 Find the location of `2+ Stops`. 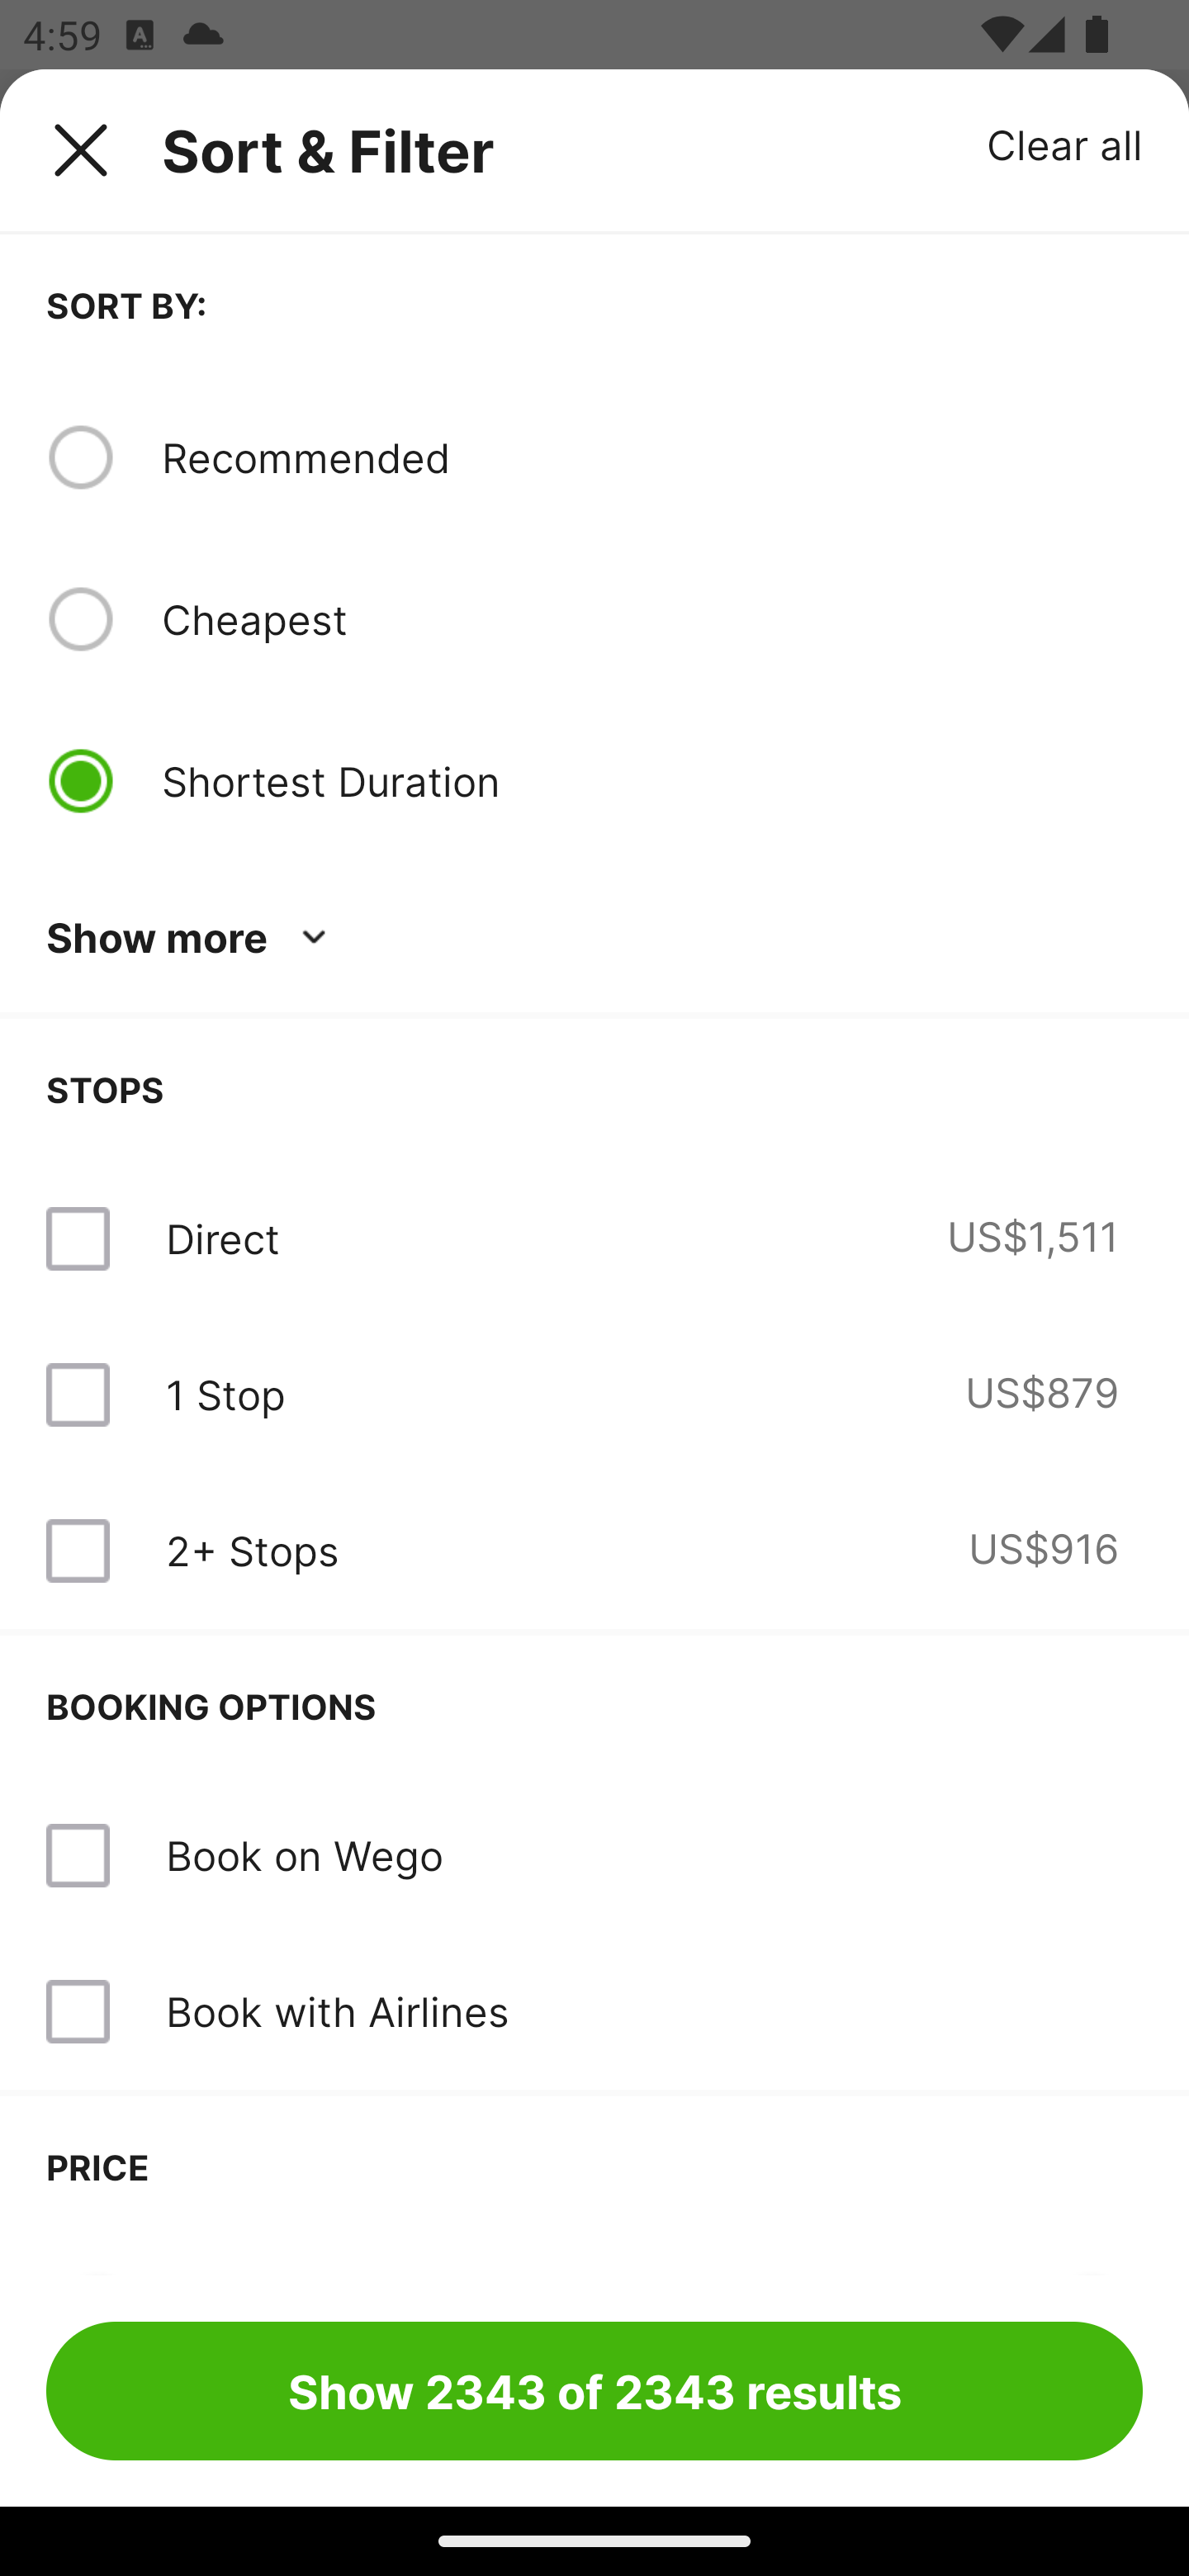

2+ Stops is located at coordinates (252, 1551).